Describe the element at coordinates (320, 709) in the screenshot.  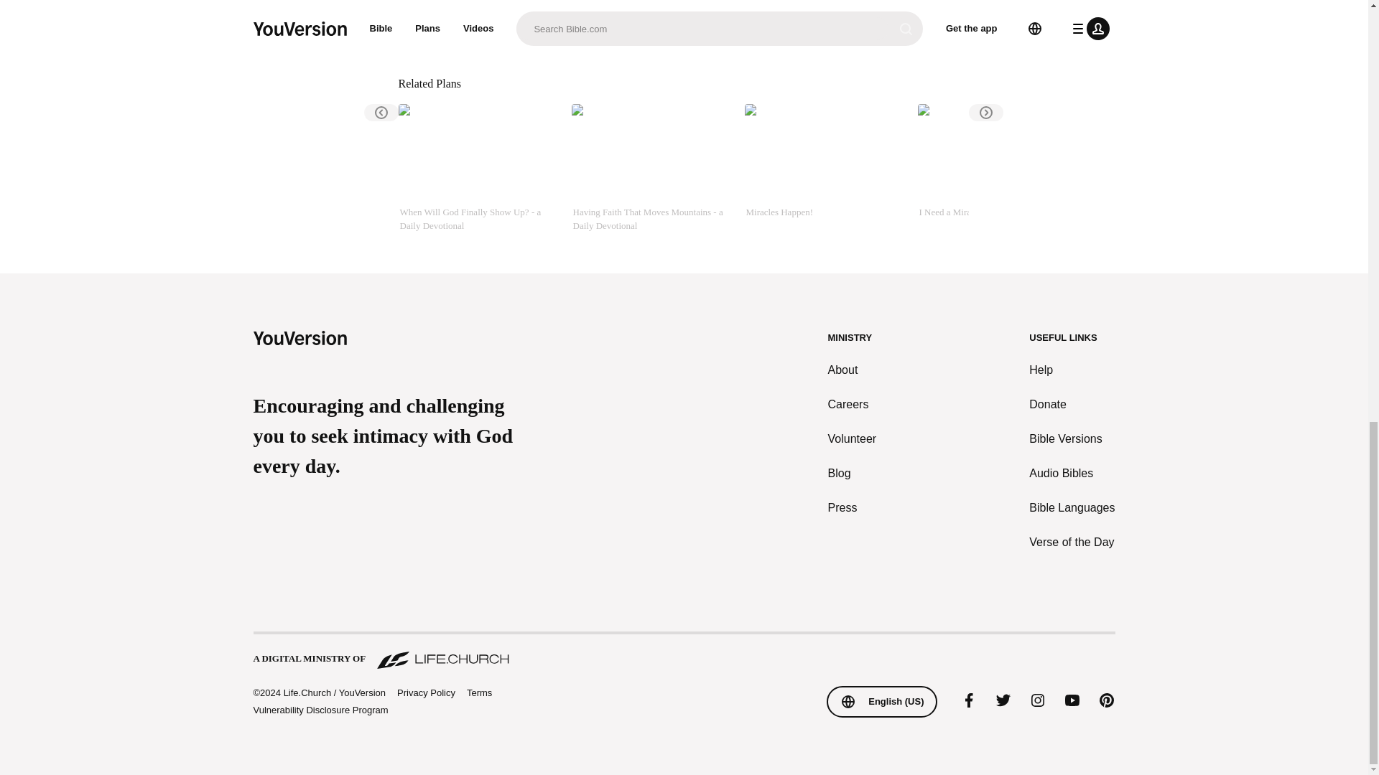
I see `Vulnerability Disclosure Program` at that location.